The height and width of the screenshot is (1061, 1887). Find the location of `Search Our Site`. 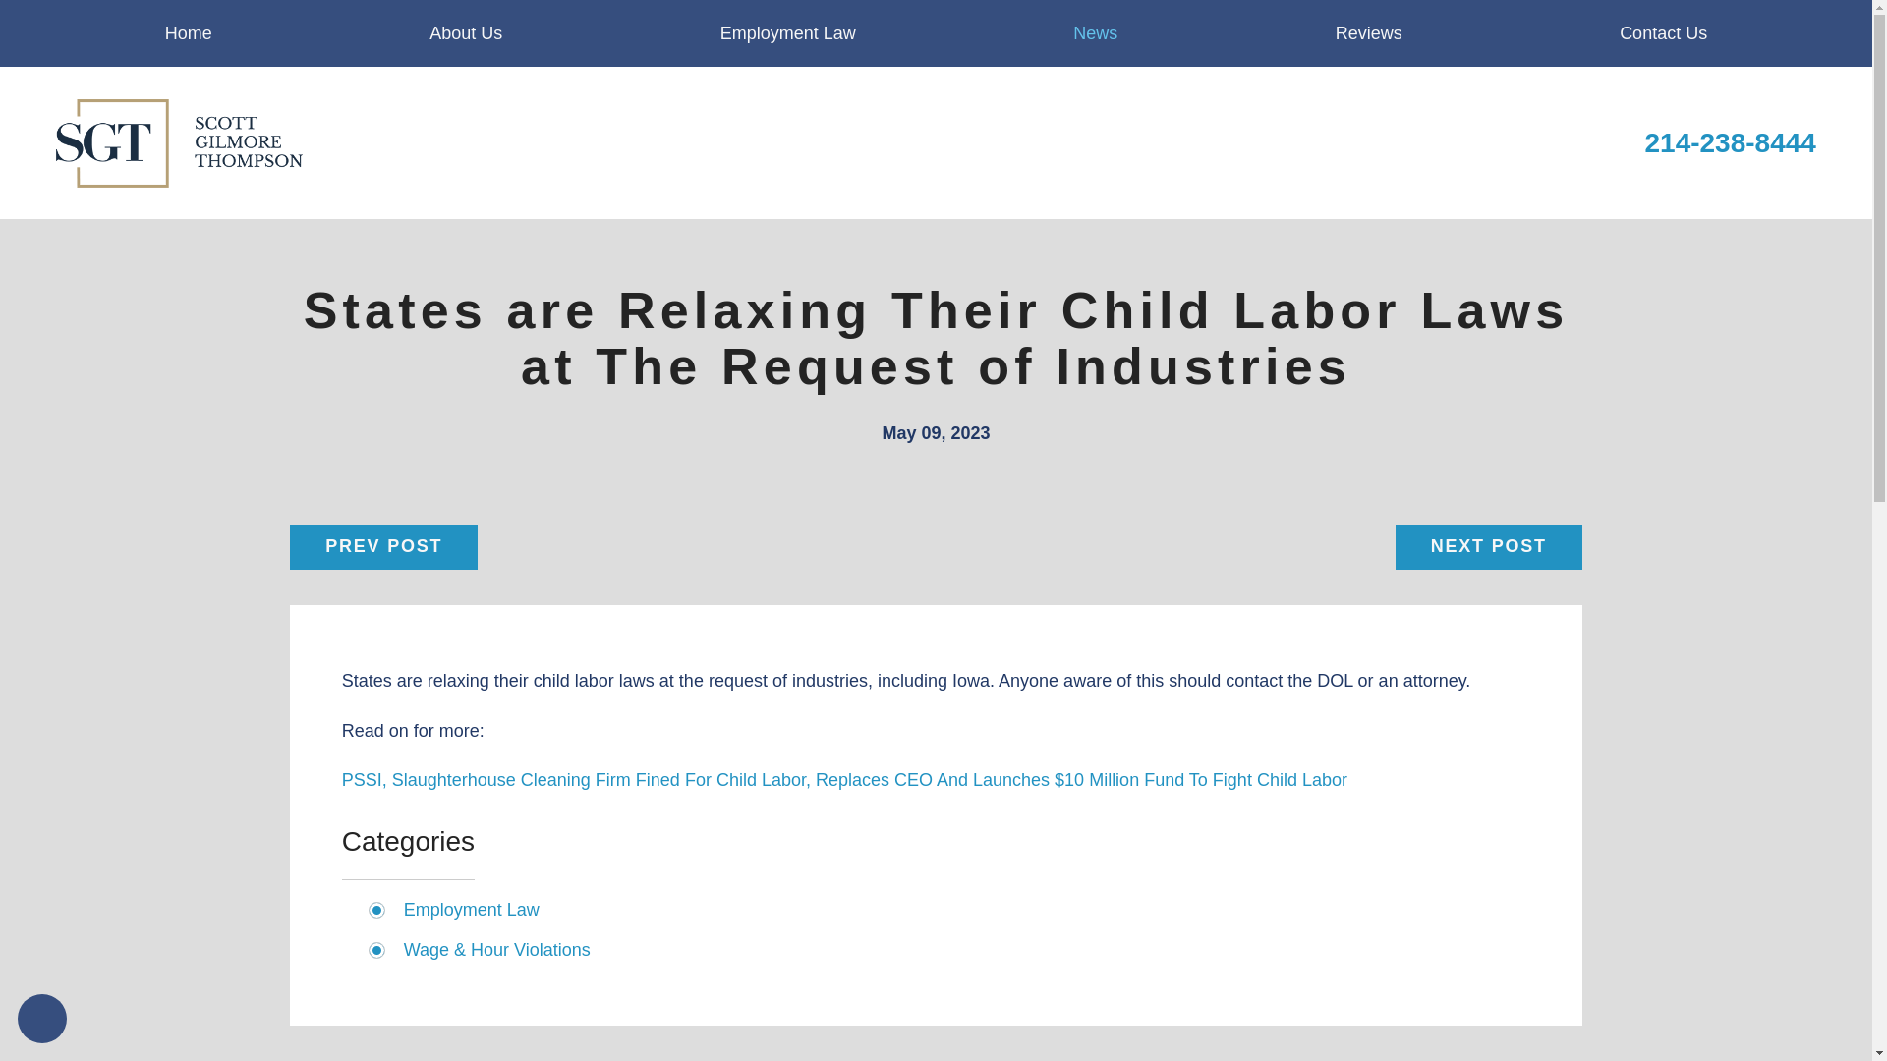

Search Our Site is located at coordinates (1580, 142).